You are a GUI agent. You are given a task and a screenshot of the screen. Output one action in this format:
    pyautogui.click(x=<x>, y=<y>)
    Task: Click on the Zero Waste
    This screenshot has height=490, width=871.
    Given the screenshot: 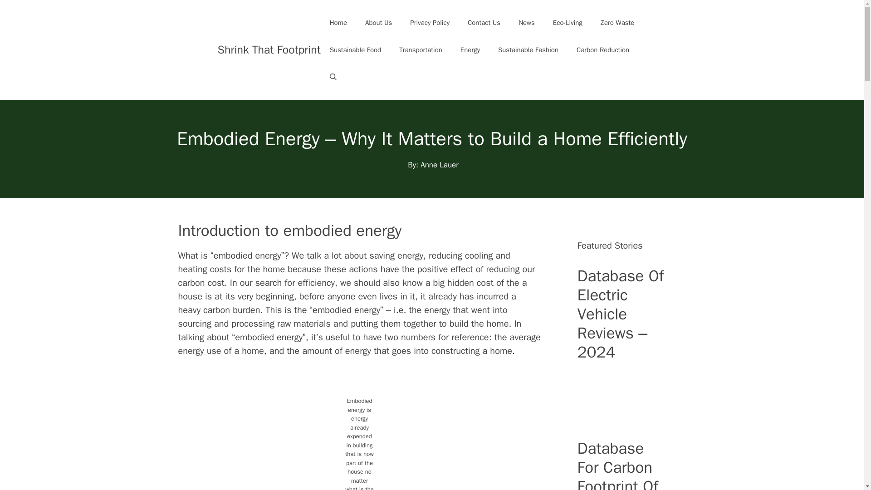 What is the action you would take?
    pyautogui.click(x=617, y=23)
    